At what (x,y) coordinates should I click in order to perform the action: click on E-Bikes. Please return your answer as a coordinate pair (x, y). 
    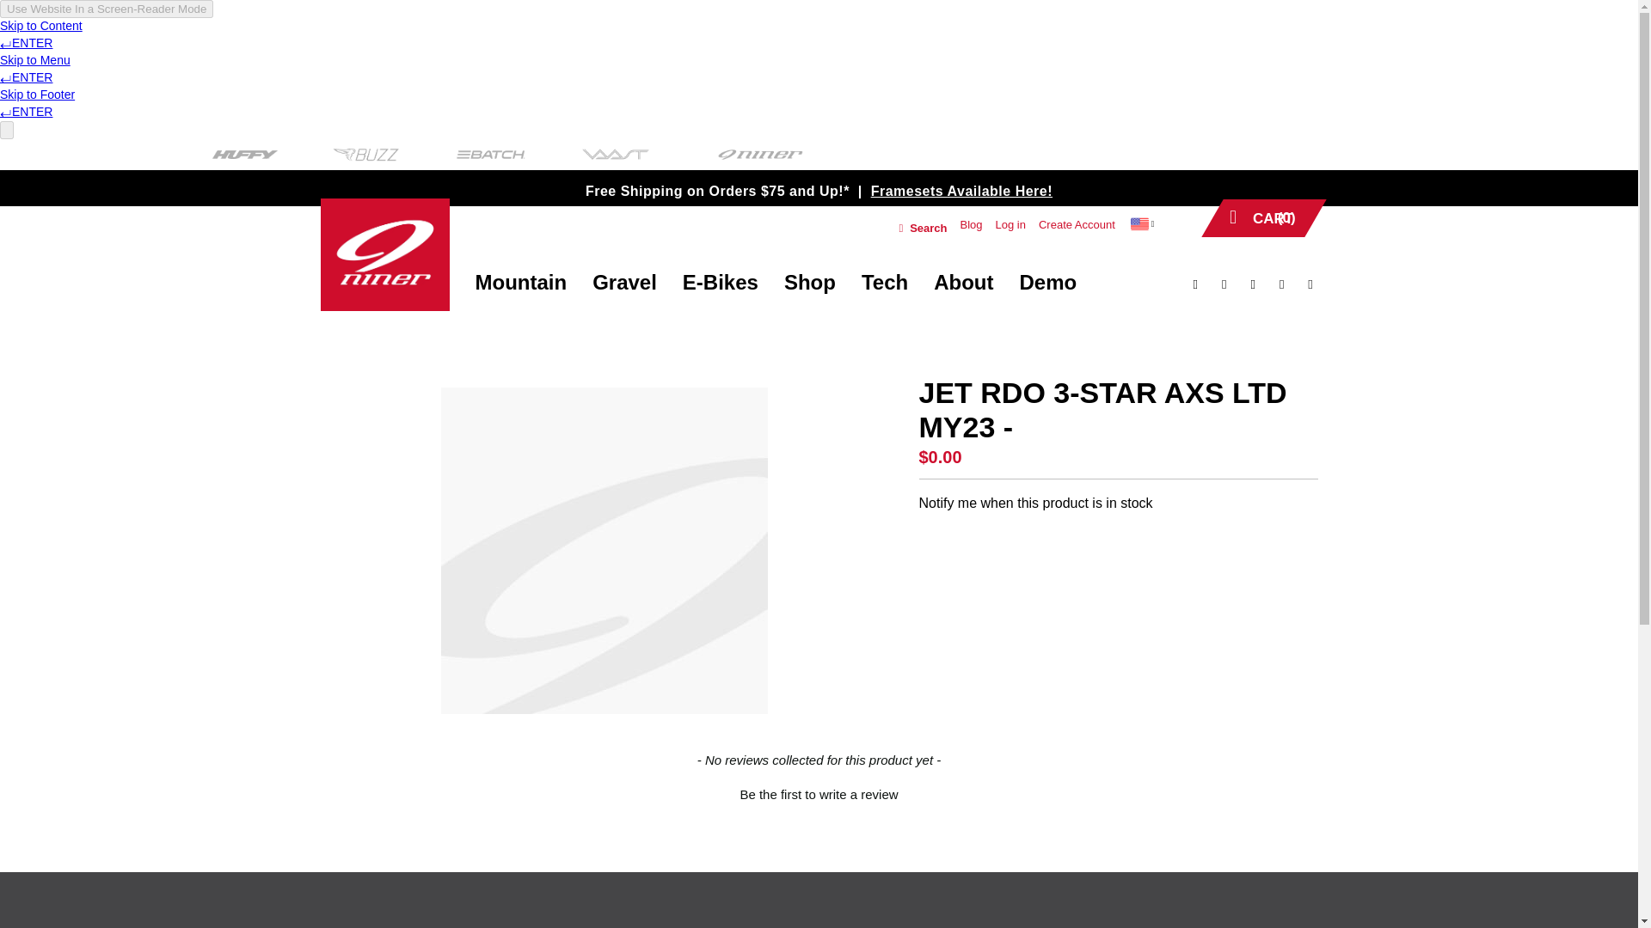
    Looking at the image, I should click on (721, 282).